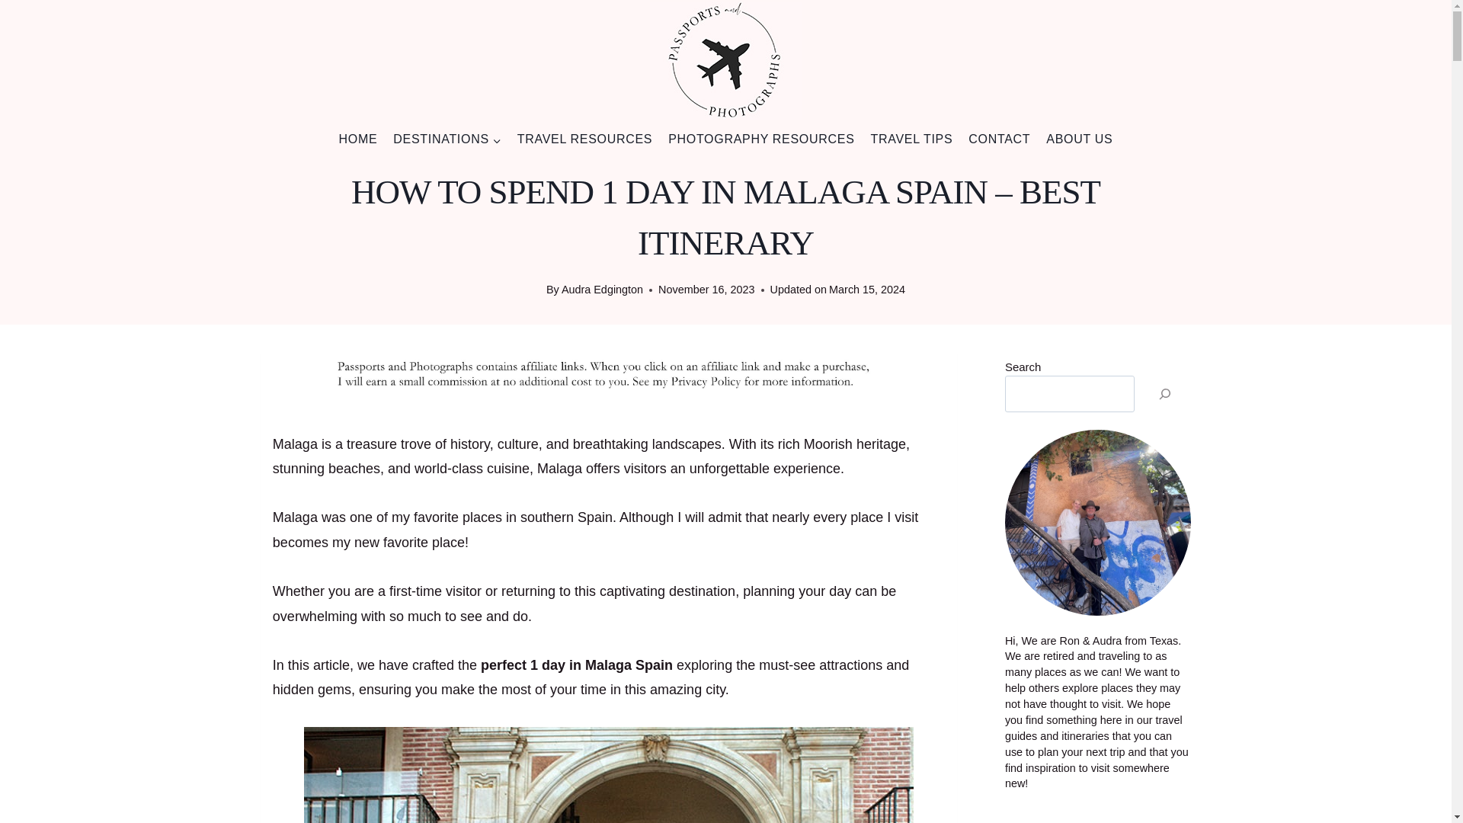  I want to click on DESTINATIONS, so click(447, 139).